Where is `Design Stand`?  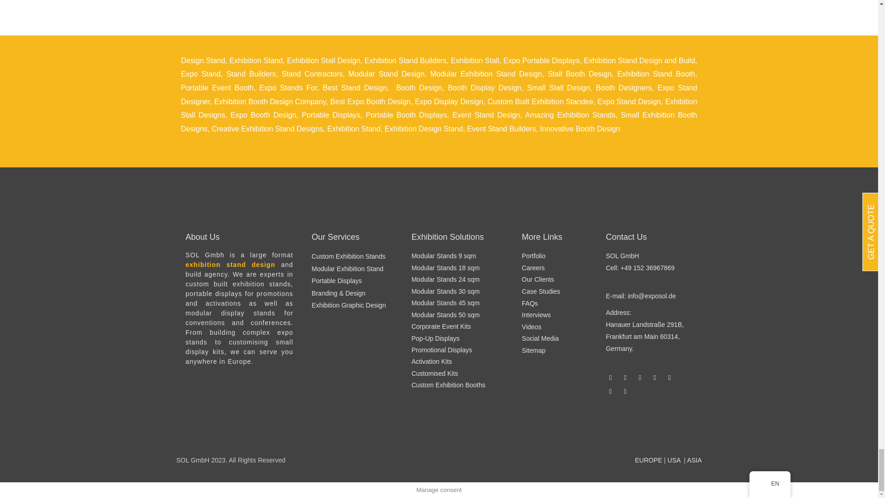
Design Stand is located at coordinates (202, 61).